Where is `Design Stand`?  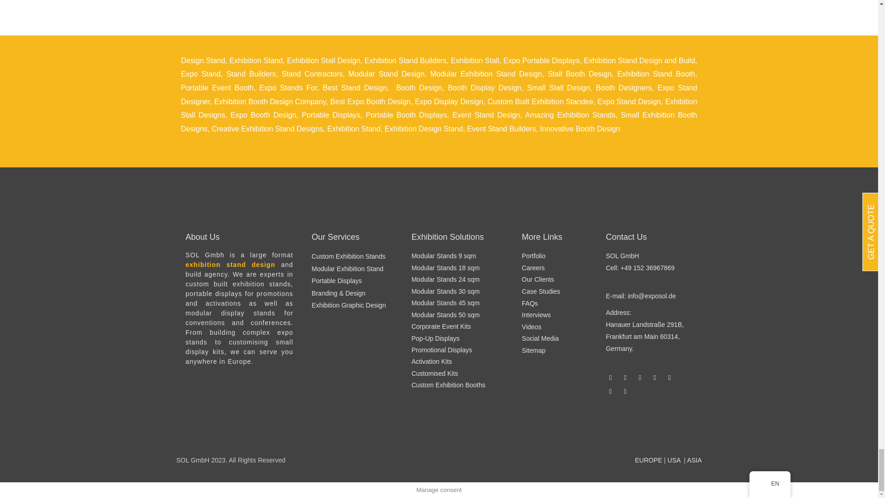
Design Stand is located at coordinates (202, 61).